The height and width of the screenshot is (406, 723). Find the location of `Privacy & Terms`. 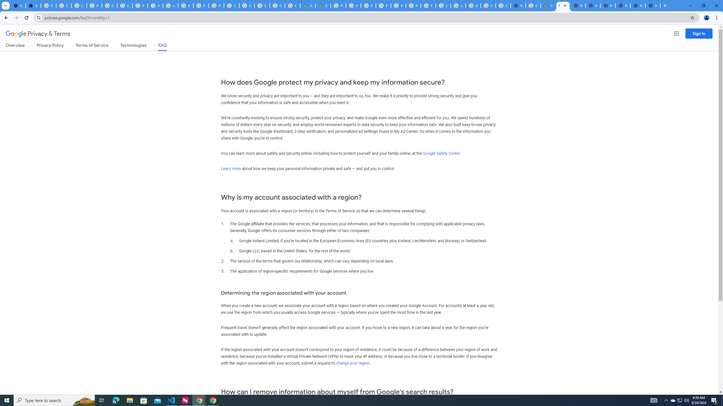

Privacy & Terms is located at coordinates (38, 34).